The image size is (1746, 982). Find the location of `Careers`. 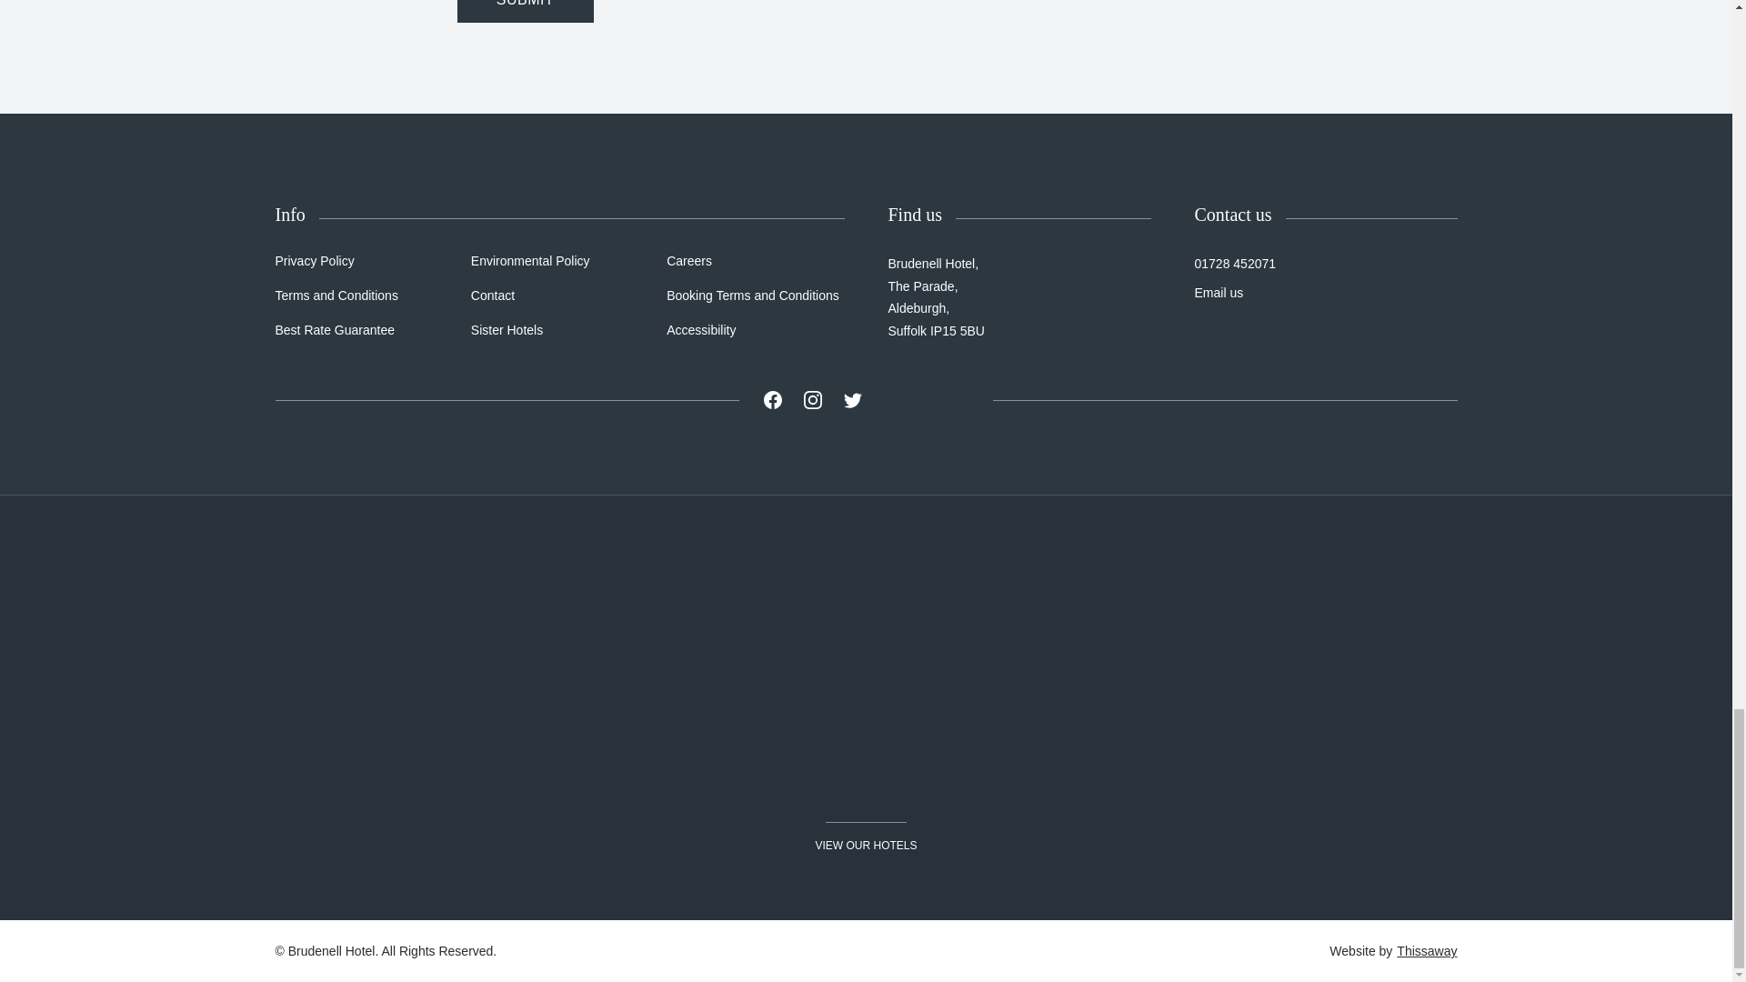

Careers is located at coordinates (689, 260).